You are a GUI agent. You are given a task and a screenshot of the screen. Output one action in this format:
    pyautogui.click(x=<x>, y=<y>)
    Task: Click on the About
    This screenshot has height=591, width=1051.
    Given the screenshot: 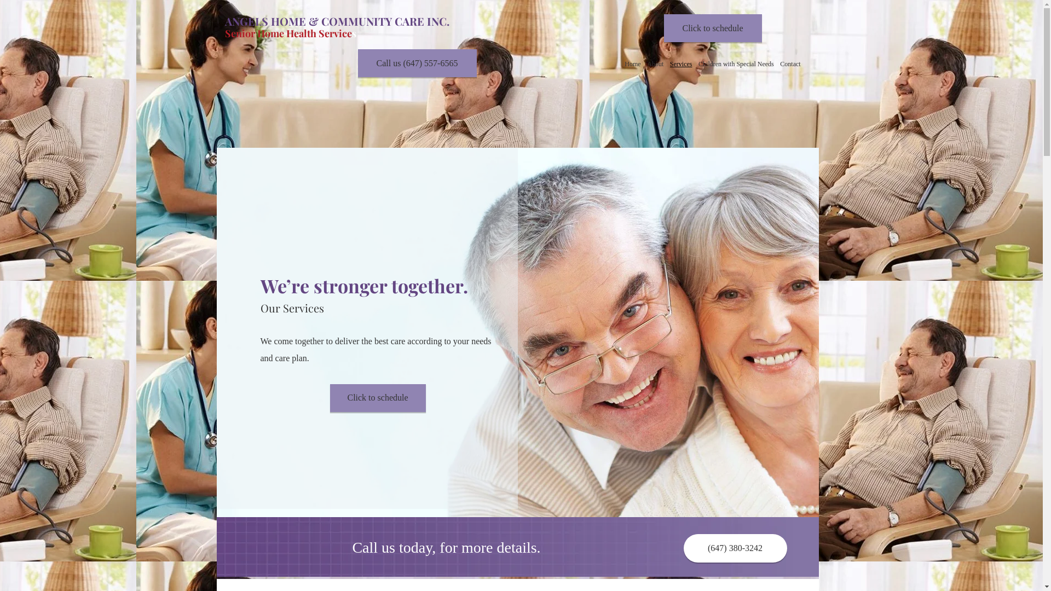 What is the action you would take?
    pyautogui.click(x=655, y=64)
    